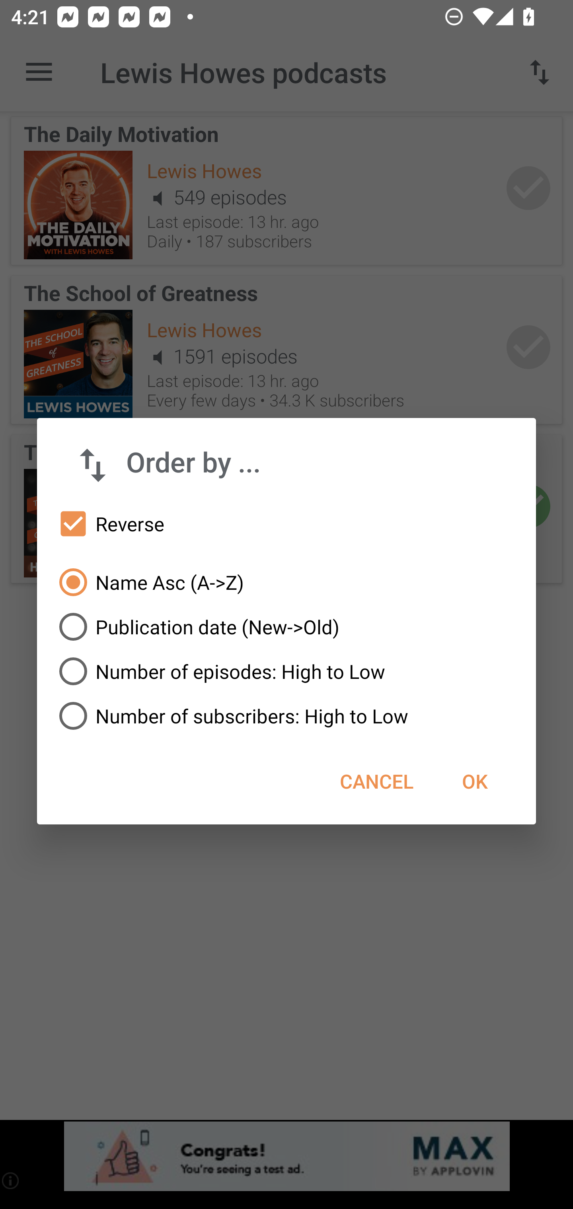 The height and width of the screenshot is (1209, 573). Describe the element at coordinates (286, 582) in the screenshot. I see `Name Asc (A->Z)` at that location.